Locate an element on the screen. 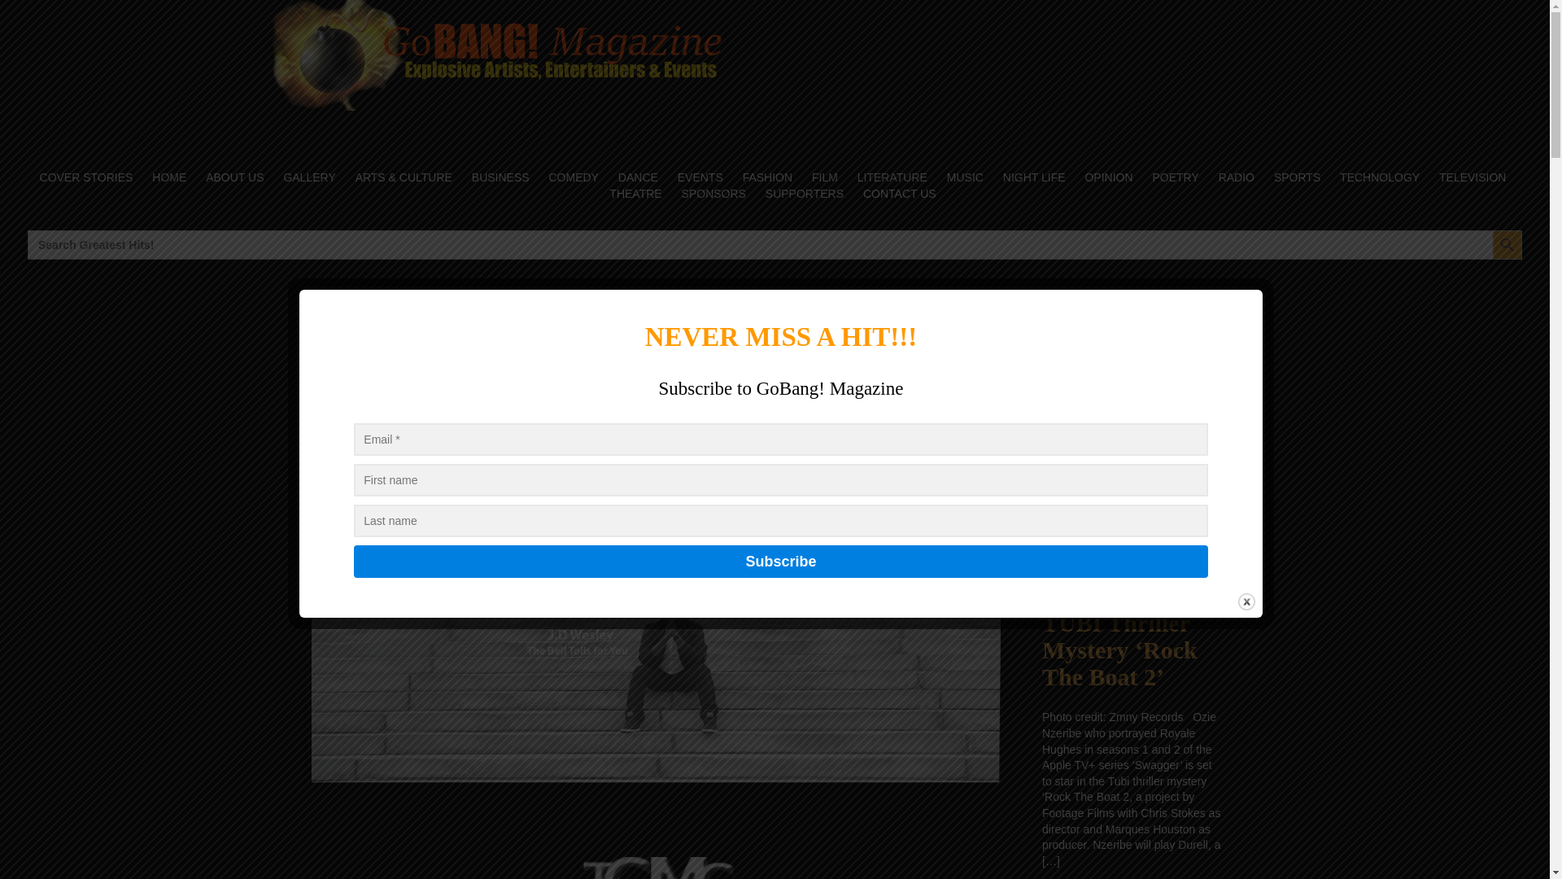  EVENTS is located at coordinates (700, 177).